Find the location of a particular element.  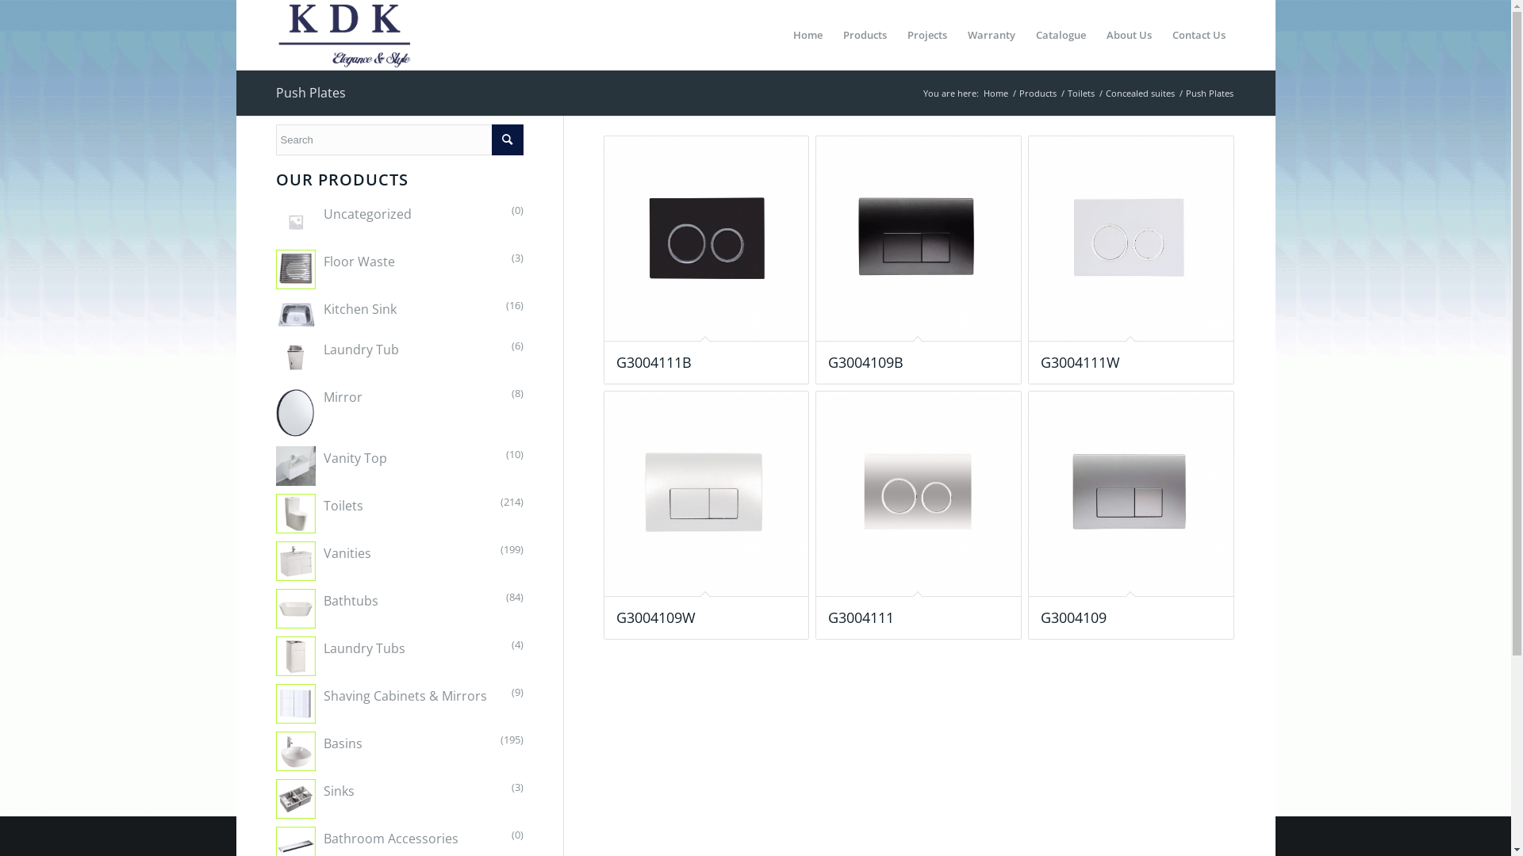

Basins is located at coordinates (296, 751).